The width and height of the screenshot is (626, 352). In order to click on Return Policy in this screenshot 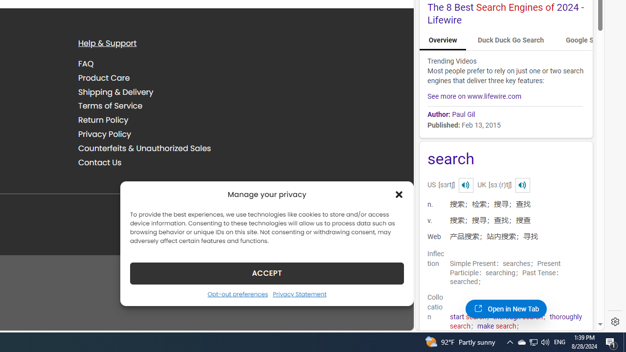, I will do `click(103, 120)`.